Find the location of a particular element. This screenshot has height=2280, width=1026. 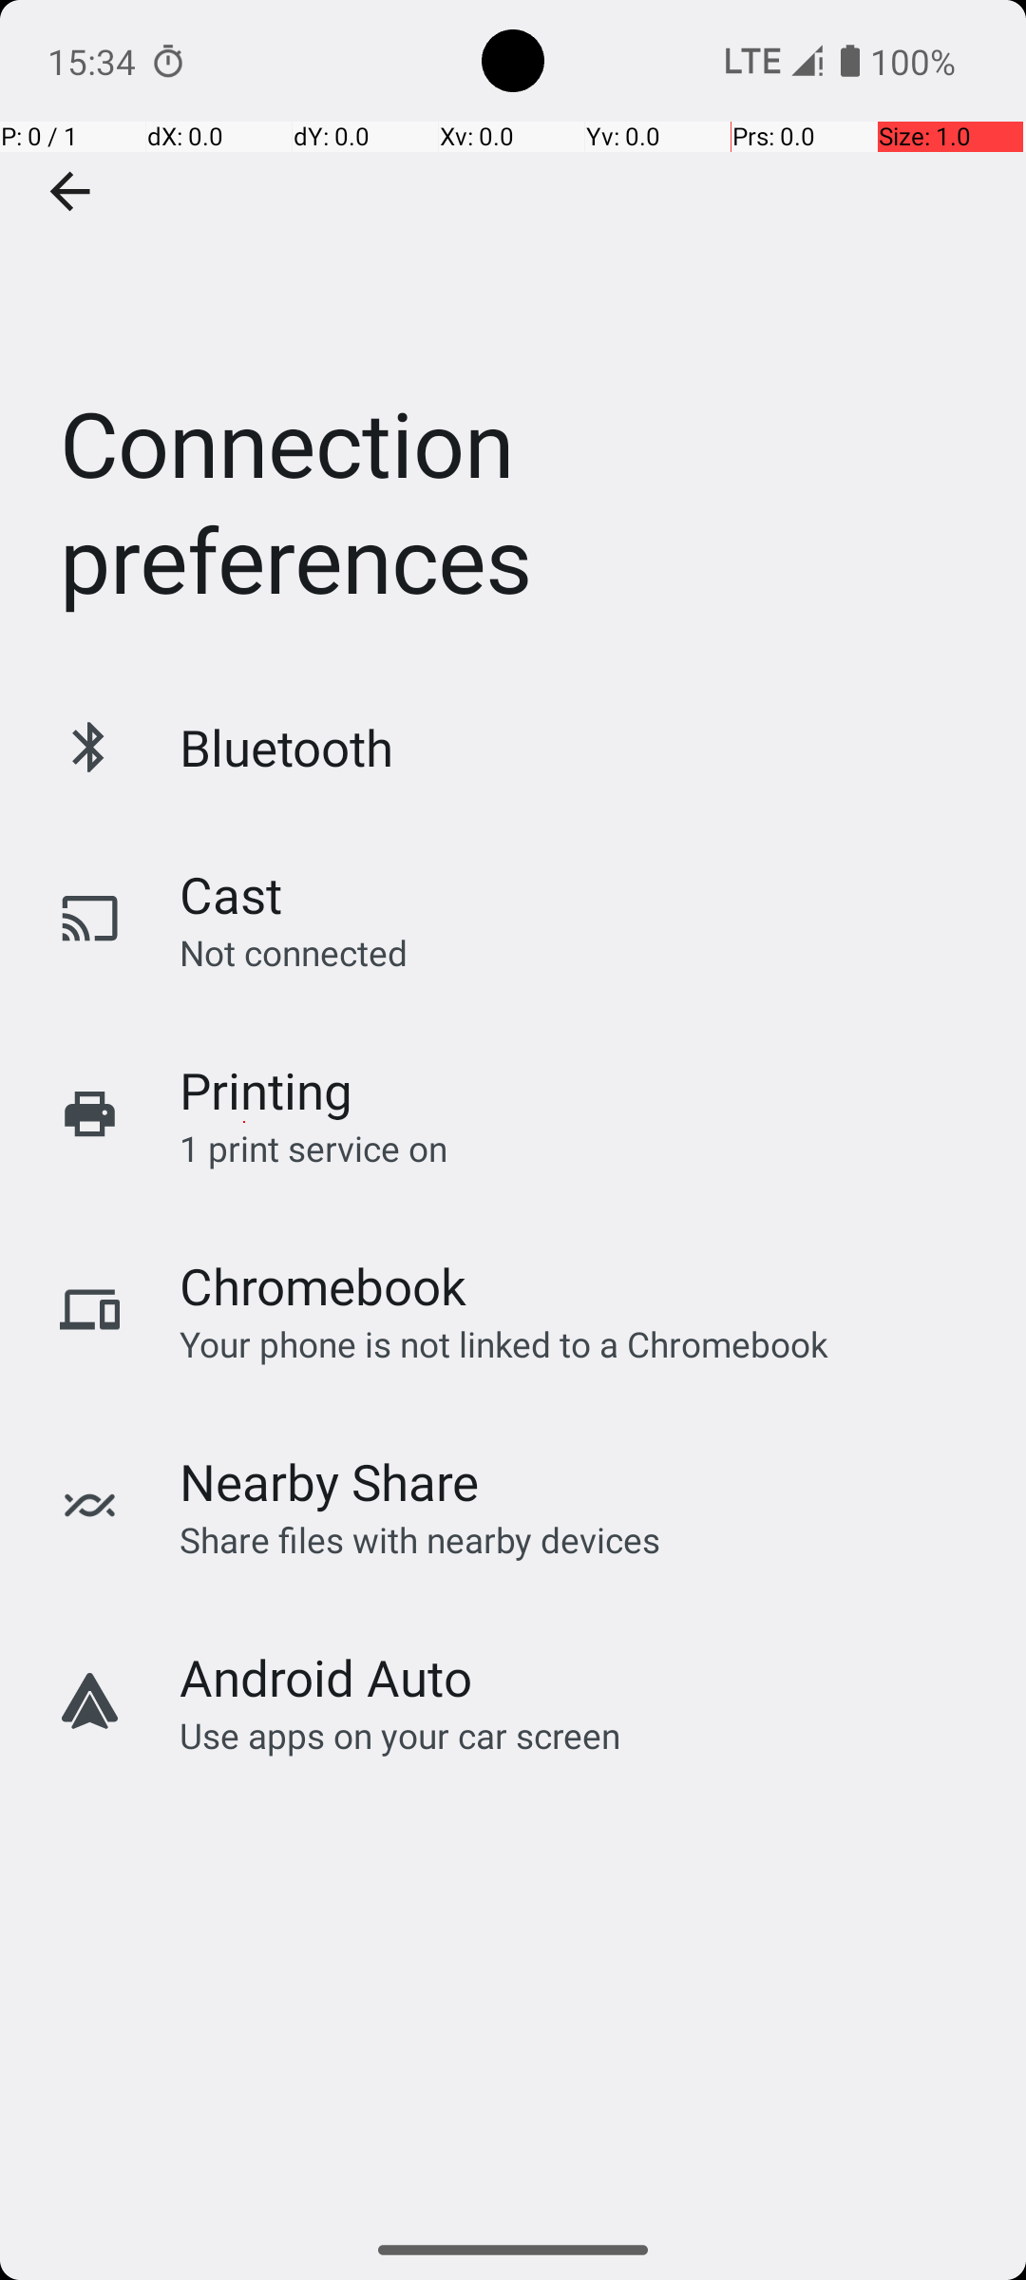

Nearby Share is located at coordinates (330, 1482).